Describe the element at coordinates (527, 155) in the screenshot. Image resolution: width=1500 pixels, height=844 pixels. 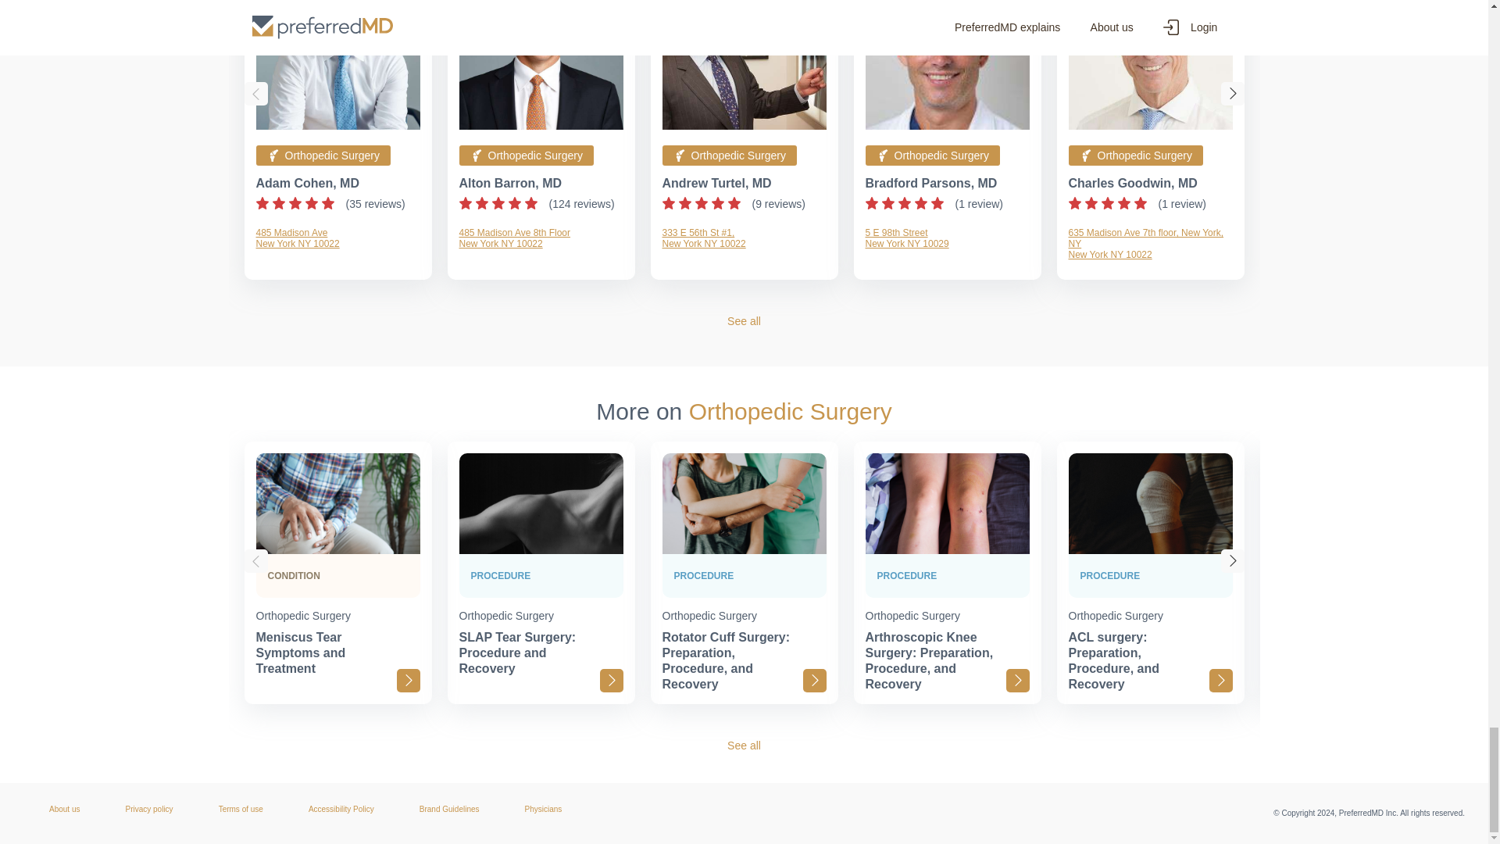
I see `Orthopedic Surgery` at that location.